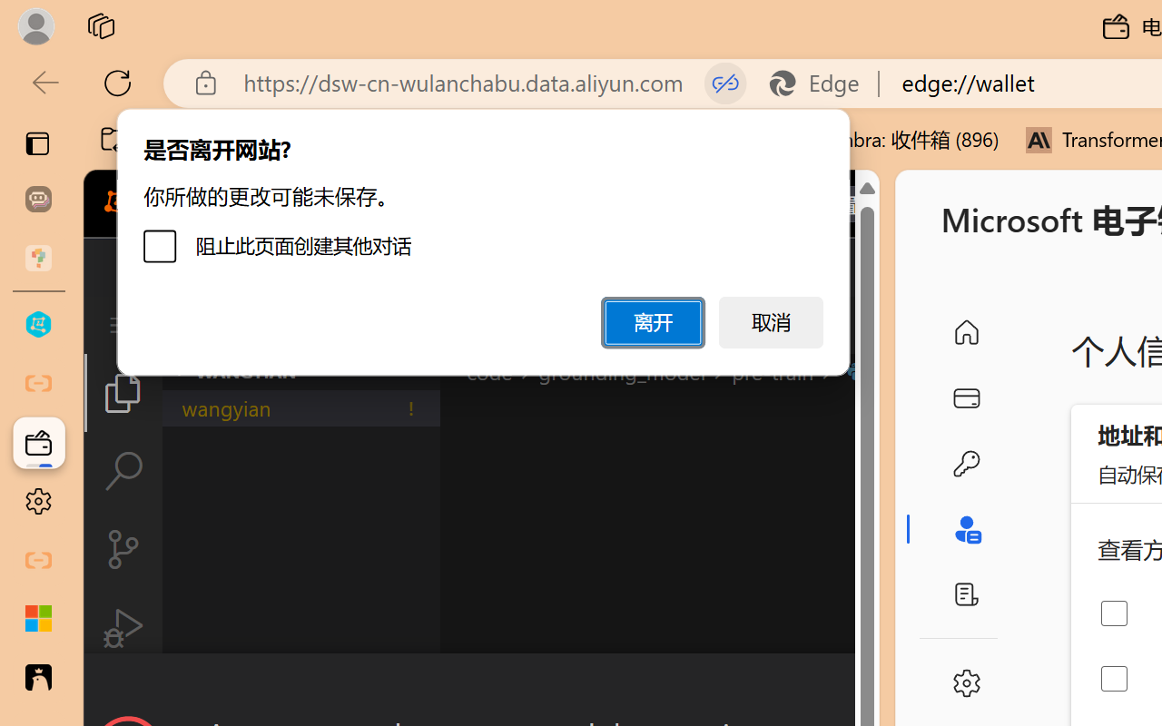 Image resolution: width=1162 pixels, height=726 pixels. I want to click on Microsoft security help and learning, so click(38, 619).